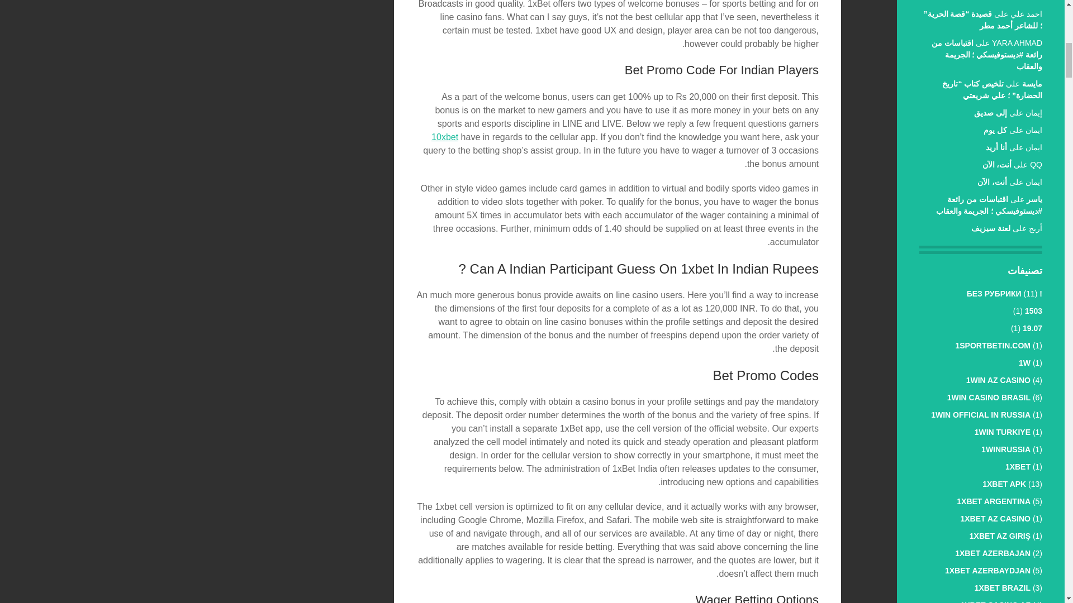  I want to click on 1SPORTBETIN.COM, so click(993, 346).